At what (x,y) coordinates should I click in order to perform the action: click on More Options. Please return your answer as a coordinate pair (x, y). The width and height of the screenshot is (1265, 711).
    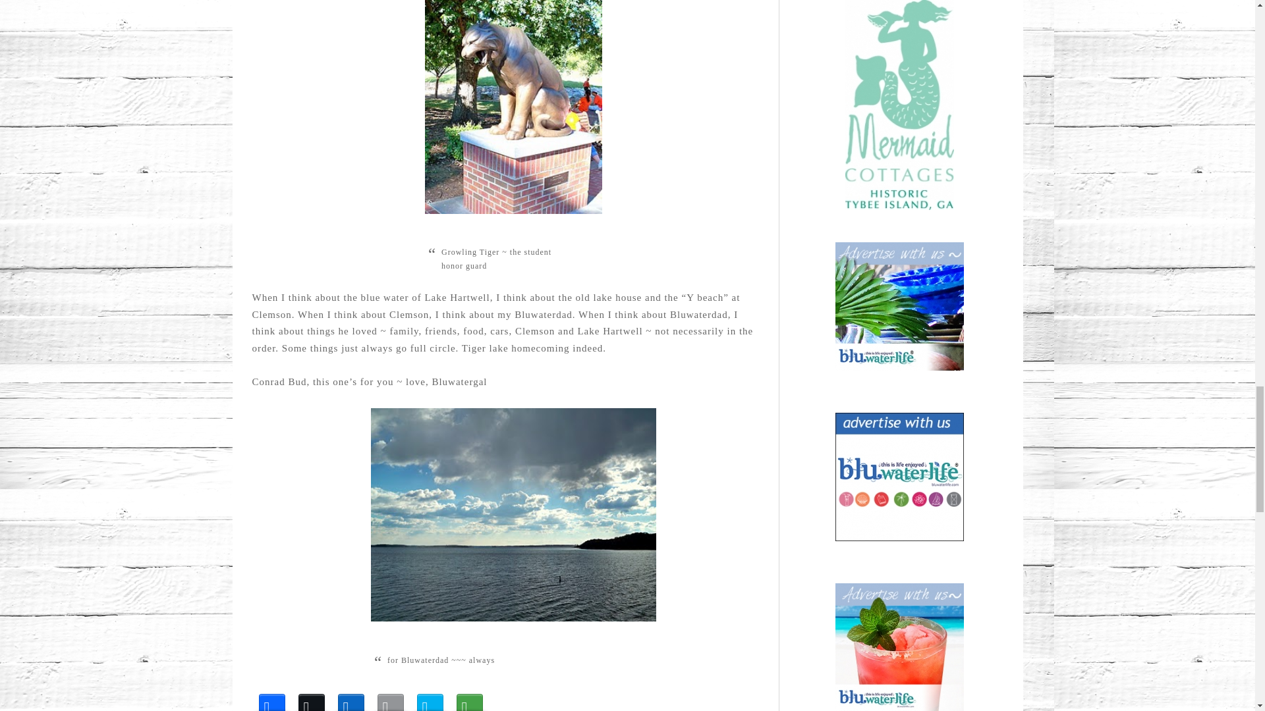
    Looking at the image, I should click on (468, 697).